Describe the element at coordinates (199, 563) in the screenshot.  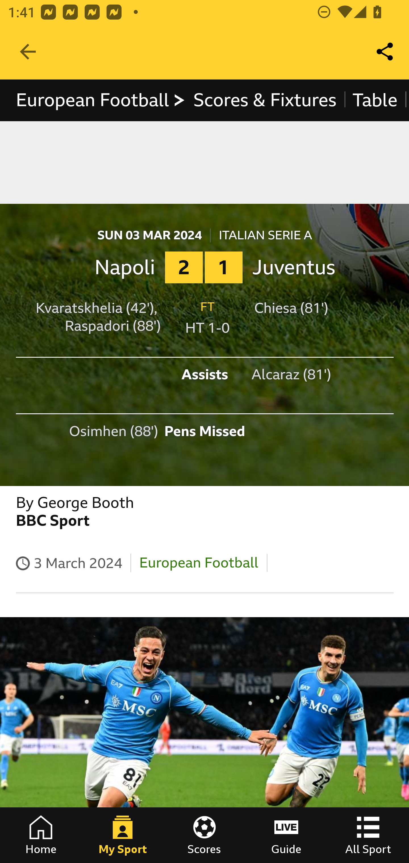
I see `European Football` at that location.